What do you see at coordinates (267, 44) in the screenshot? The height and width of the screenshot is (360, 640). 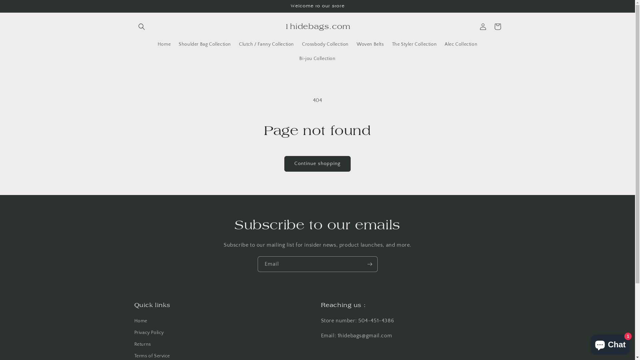 I see `Clutch / Fanny Collection` at bounding box center [267, 44].